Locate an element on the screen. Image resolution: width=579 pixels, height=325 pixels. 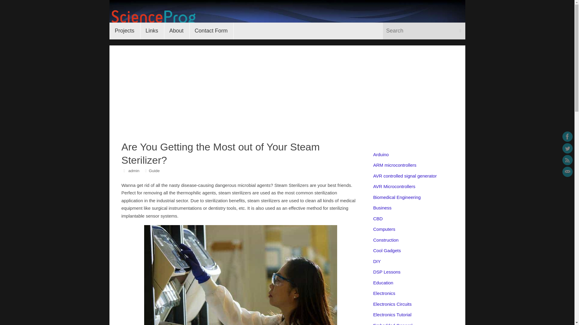
3rd party ad content is located at coordinates (397, 15).